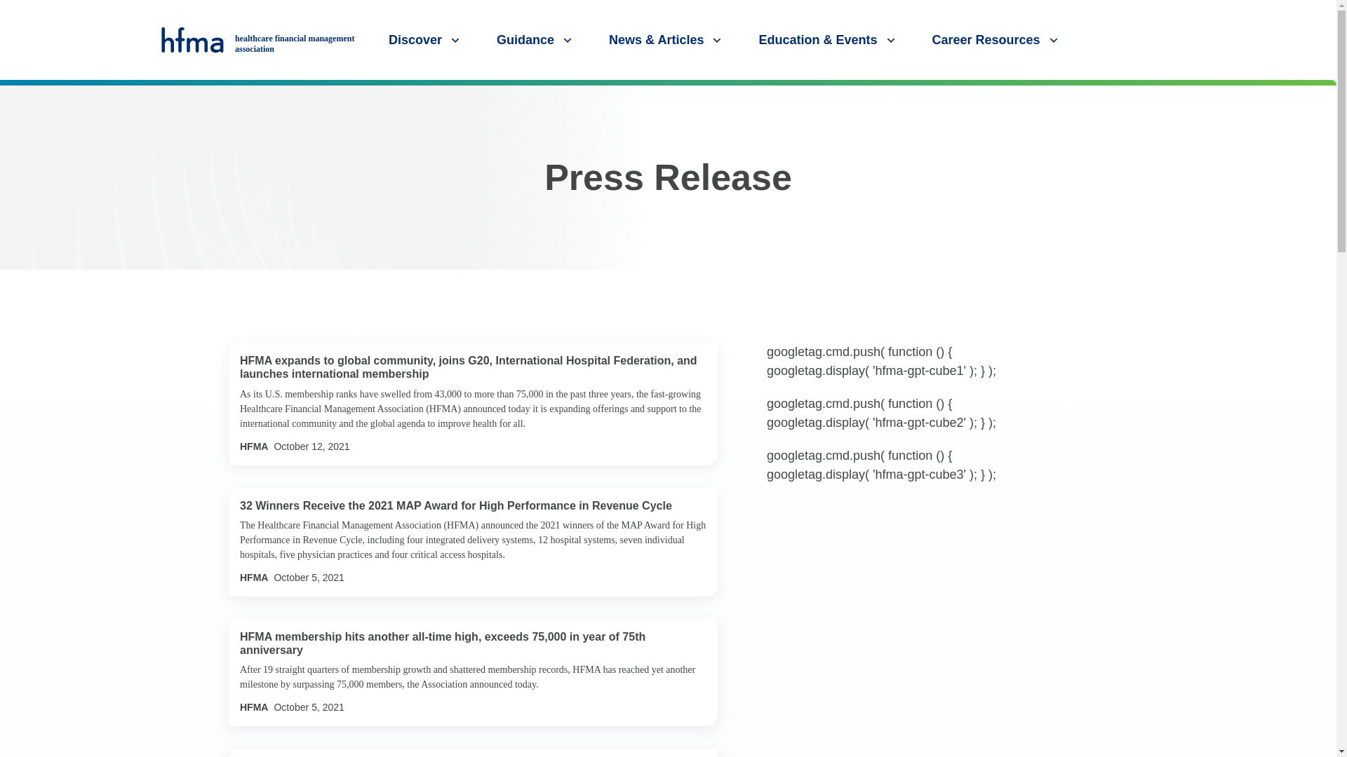  What do you see at coordinates (996, 39) in the screenshot?
I see `Career Resources` at bounding box center [996, 39].